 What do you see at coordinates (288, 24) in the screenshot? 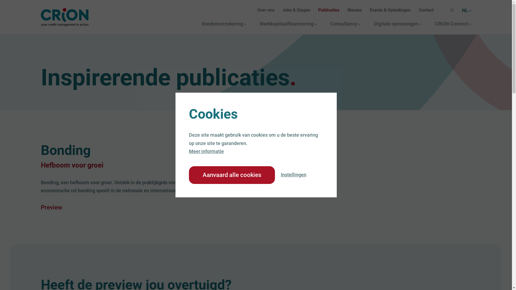
I see `Werkkapitaalfinanciering` at bounding box center [288, 24].